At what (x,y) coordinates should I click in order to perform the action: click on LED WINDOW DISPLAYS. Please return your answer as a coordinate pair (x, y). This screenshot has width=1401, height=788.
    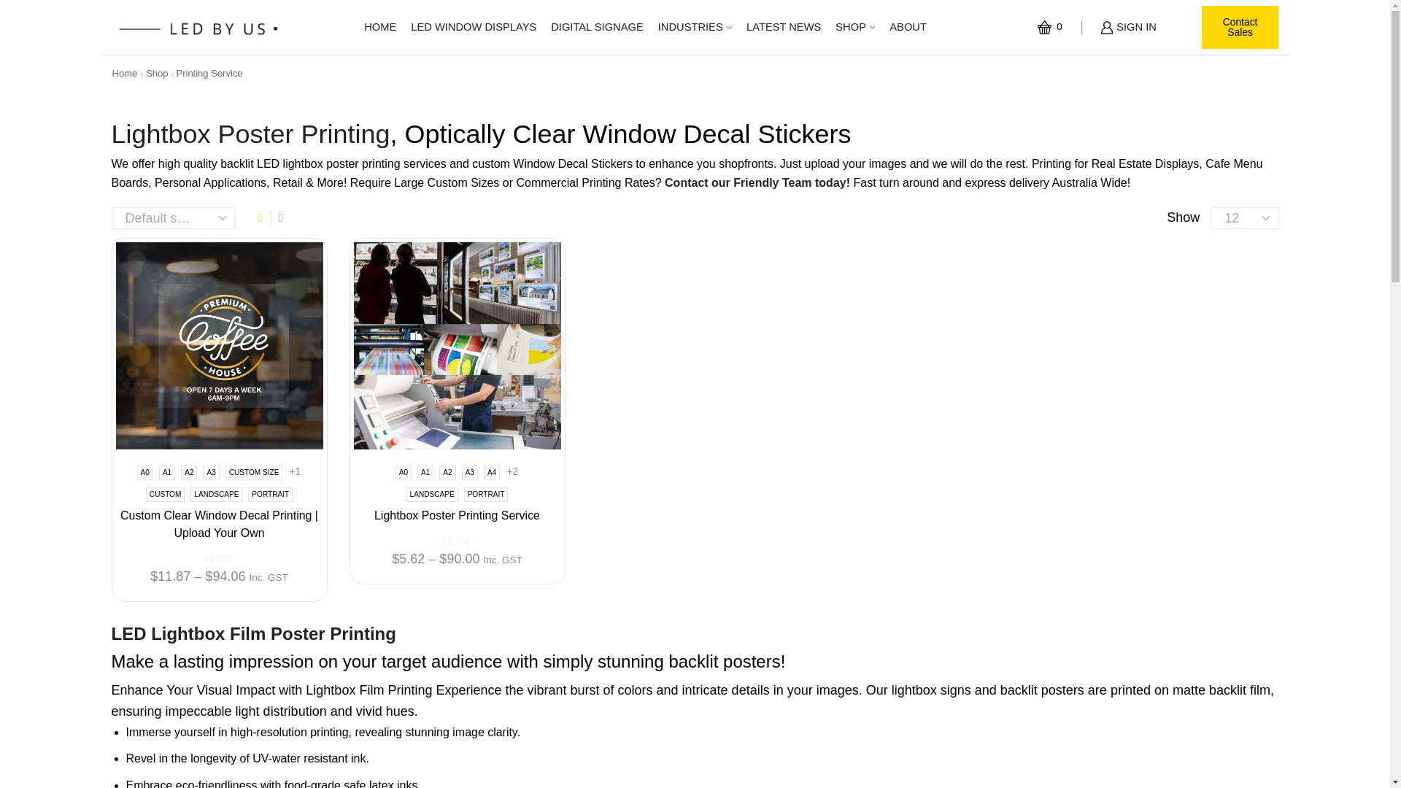
    Looking at the image, I should click on (473, 28).